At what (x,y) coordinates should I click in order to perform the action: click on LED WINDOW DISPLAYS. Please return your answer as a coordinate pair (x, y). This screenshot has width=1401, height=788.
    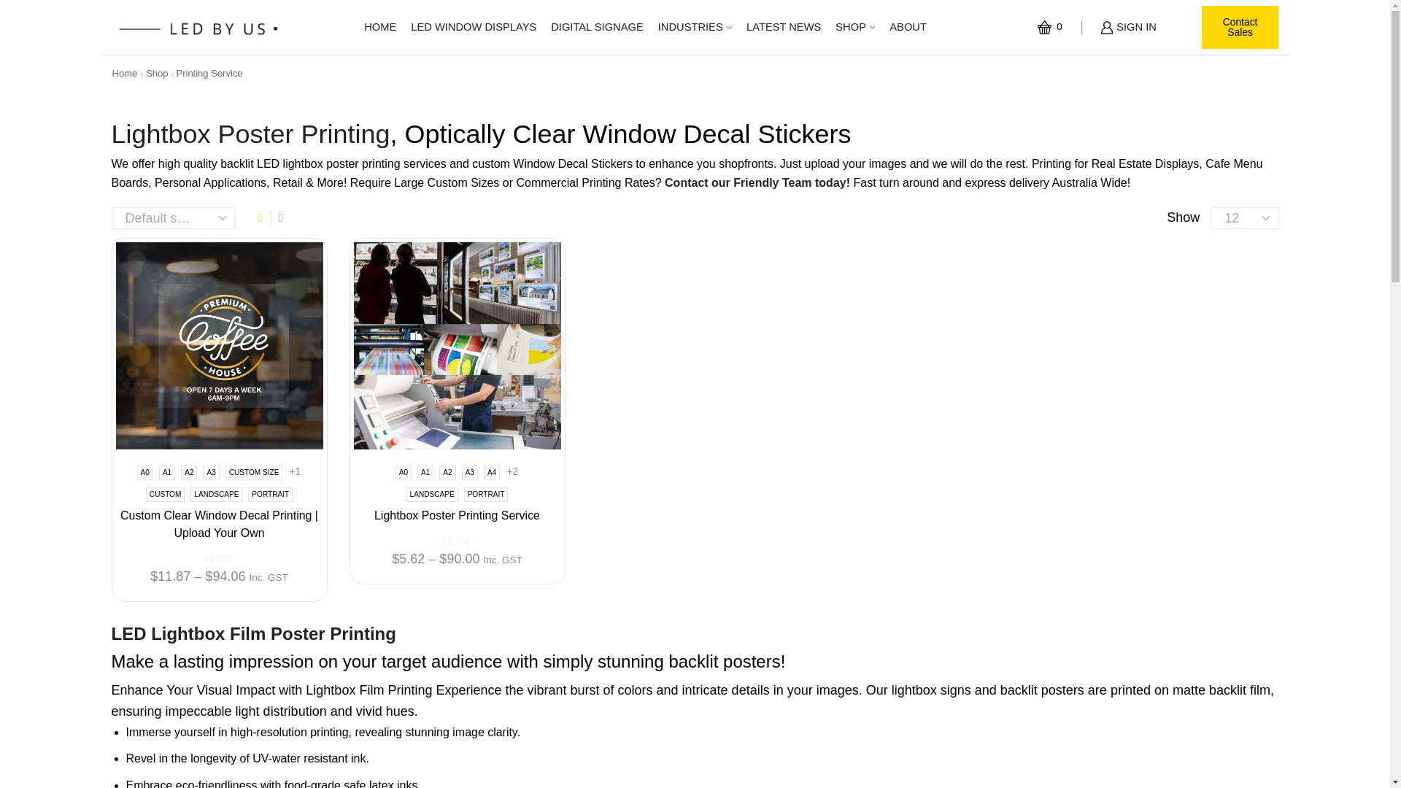
    Looking at the image, I should click on (473, 28).